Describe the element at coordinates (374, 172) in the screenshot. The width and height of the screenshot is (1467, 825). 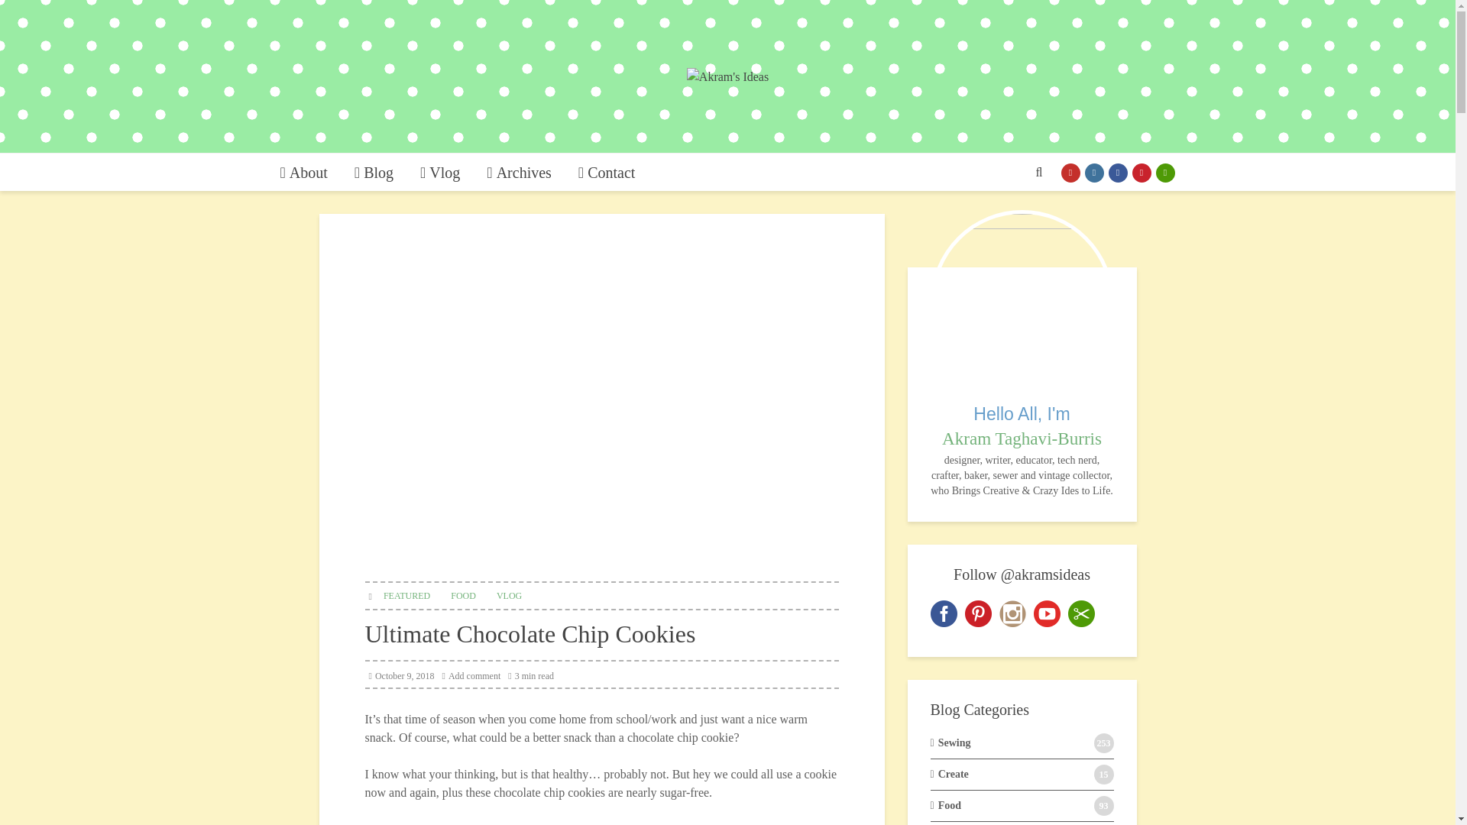
I see `Blog` at that location.